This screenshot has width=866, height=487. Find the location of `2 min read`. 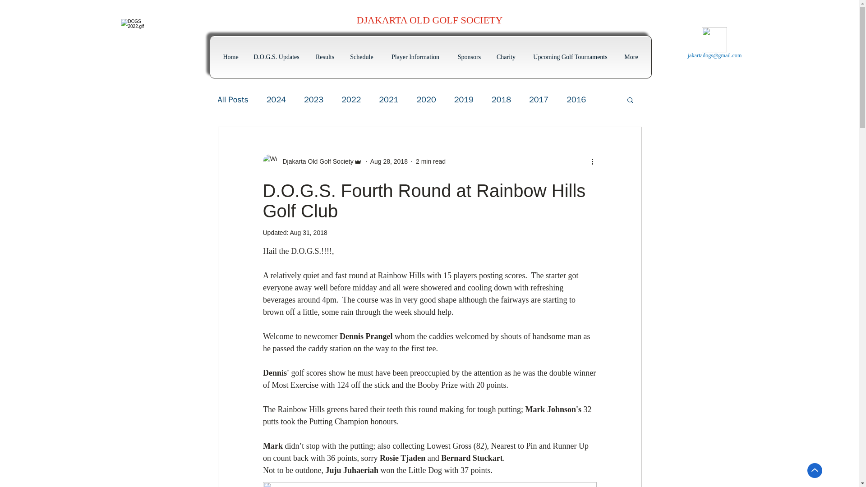

2 min read is located at coordinates (430, 161).